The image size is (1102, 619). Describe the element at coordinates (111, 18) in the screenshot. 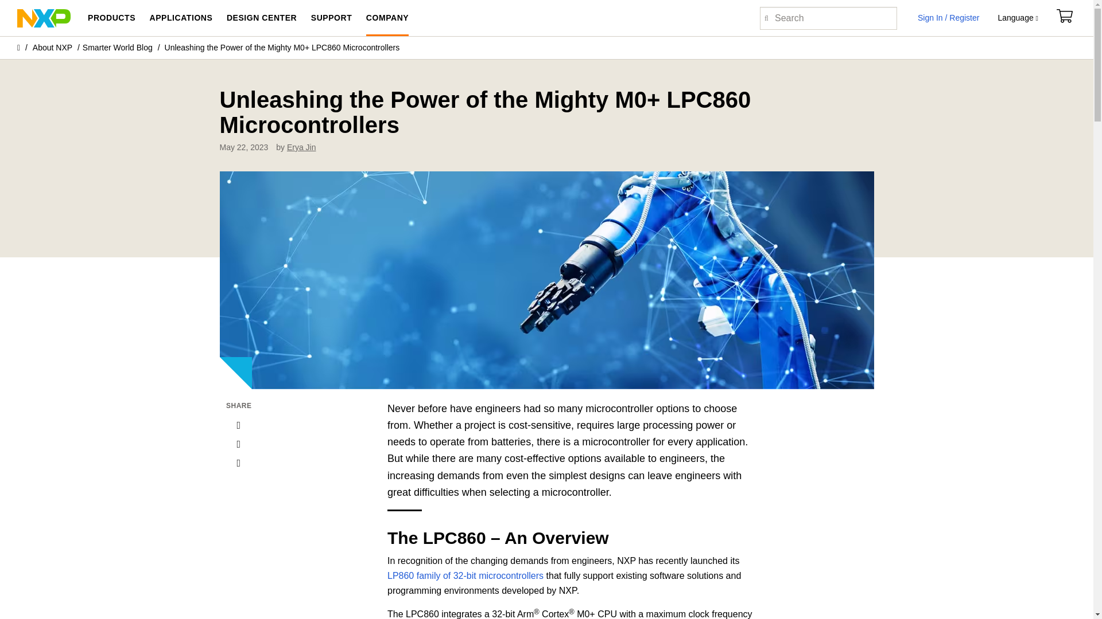

I see `PRODUCTS` at that location.